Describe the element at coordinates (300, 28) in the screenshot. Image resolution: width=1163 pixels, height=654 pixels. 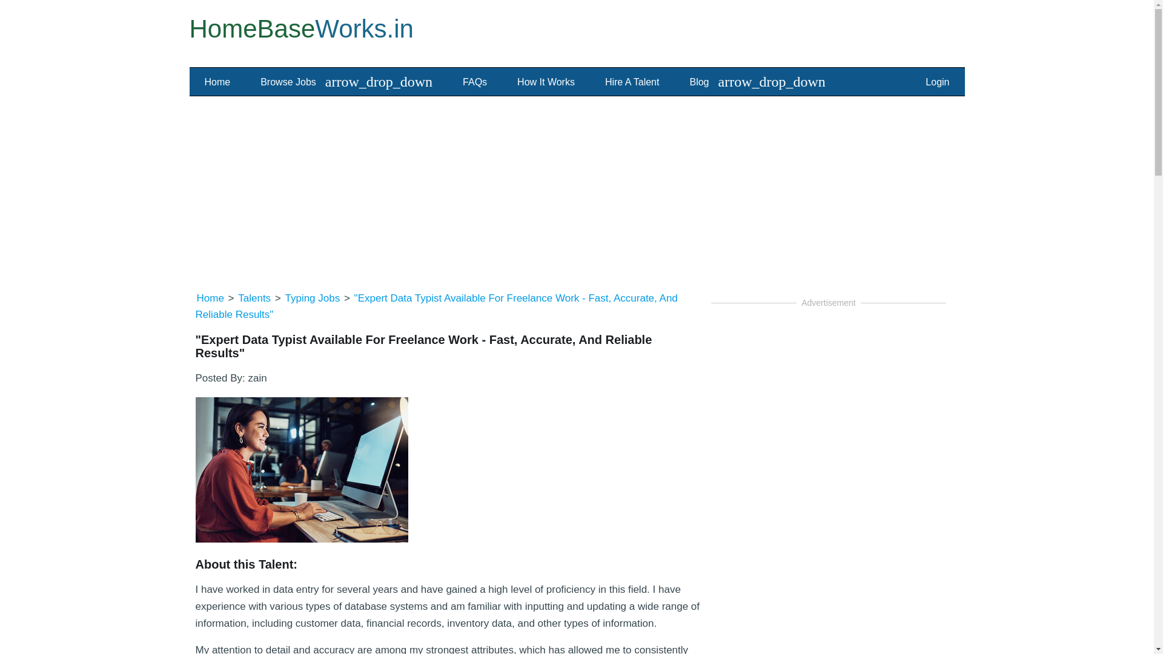
I see `HomeBaseWorks.in` at that location.